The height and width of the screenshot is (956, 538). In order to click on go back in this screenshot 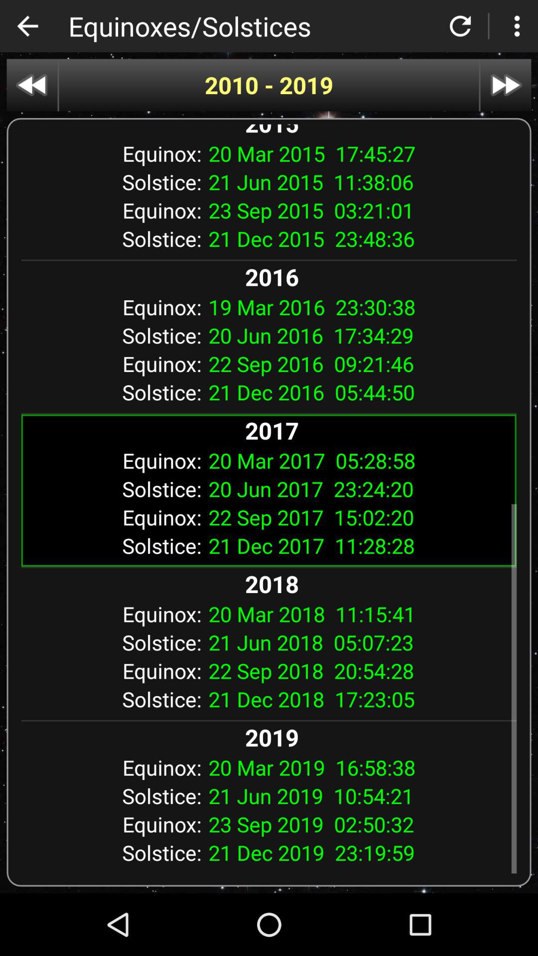, I will do `click(32, 85)`.